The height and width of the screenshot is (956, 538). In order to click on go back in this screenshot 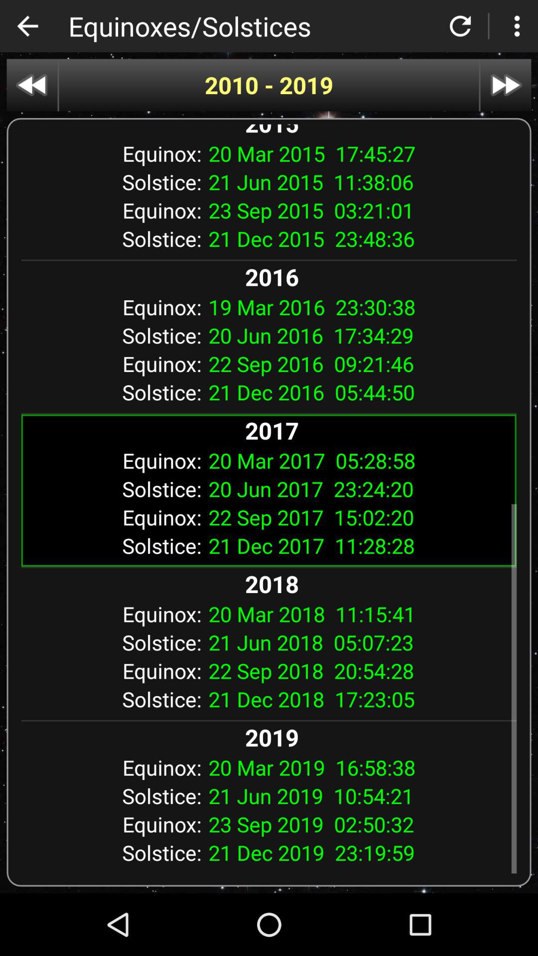, I will do `click(32, 85)`.